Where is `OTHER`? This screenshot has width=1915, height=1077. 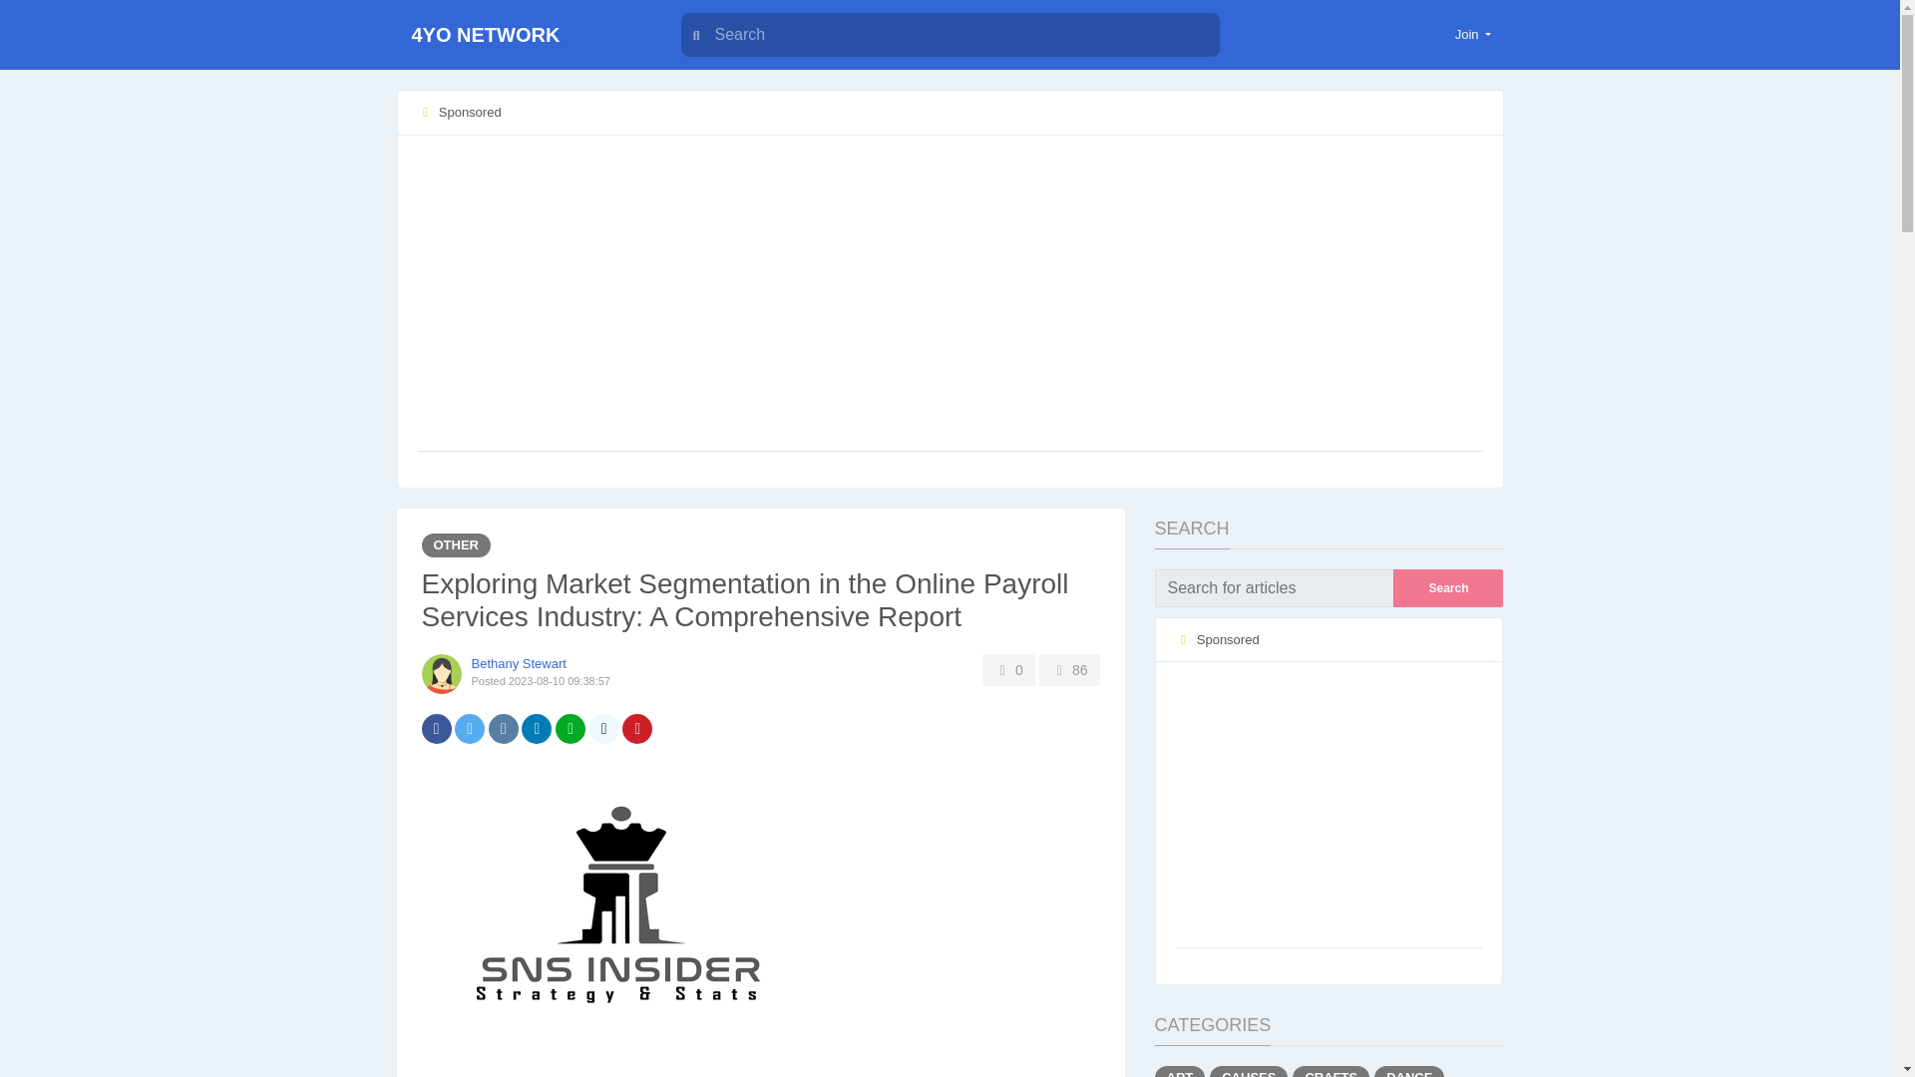
OTHER is located at coordinates (455, 544).